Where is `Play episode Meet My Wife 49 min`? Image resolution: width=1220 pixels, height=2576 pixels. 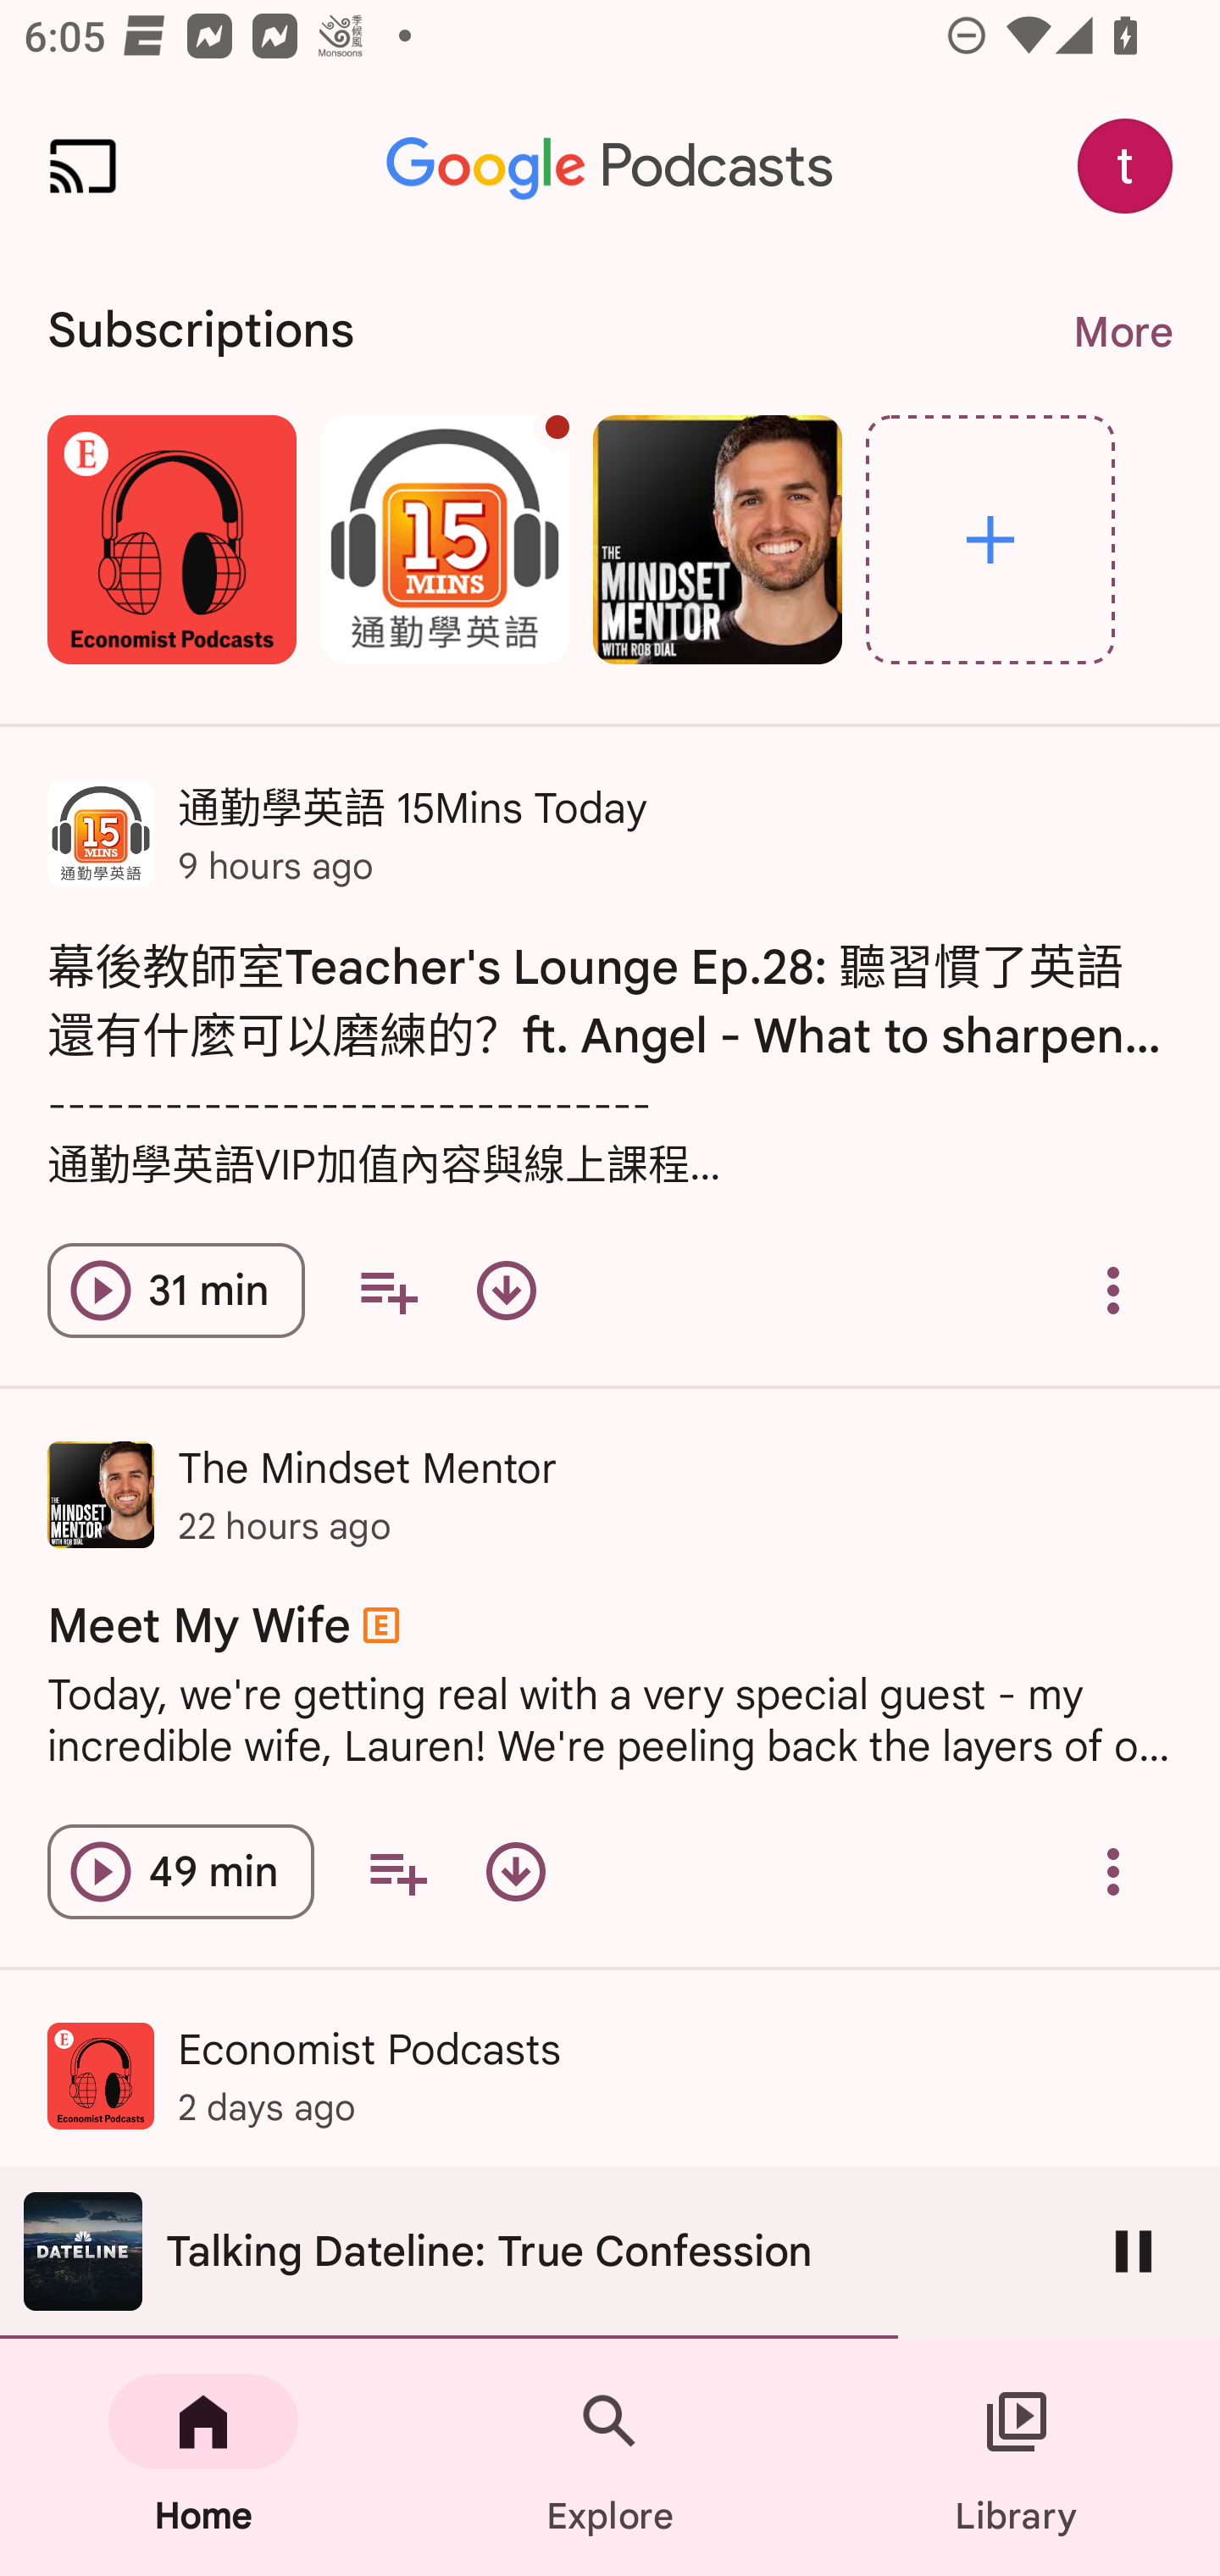 Play episode Meet My Wife 49 min is located at coordinates (181, 1871).